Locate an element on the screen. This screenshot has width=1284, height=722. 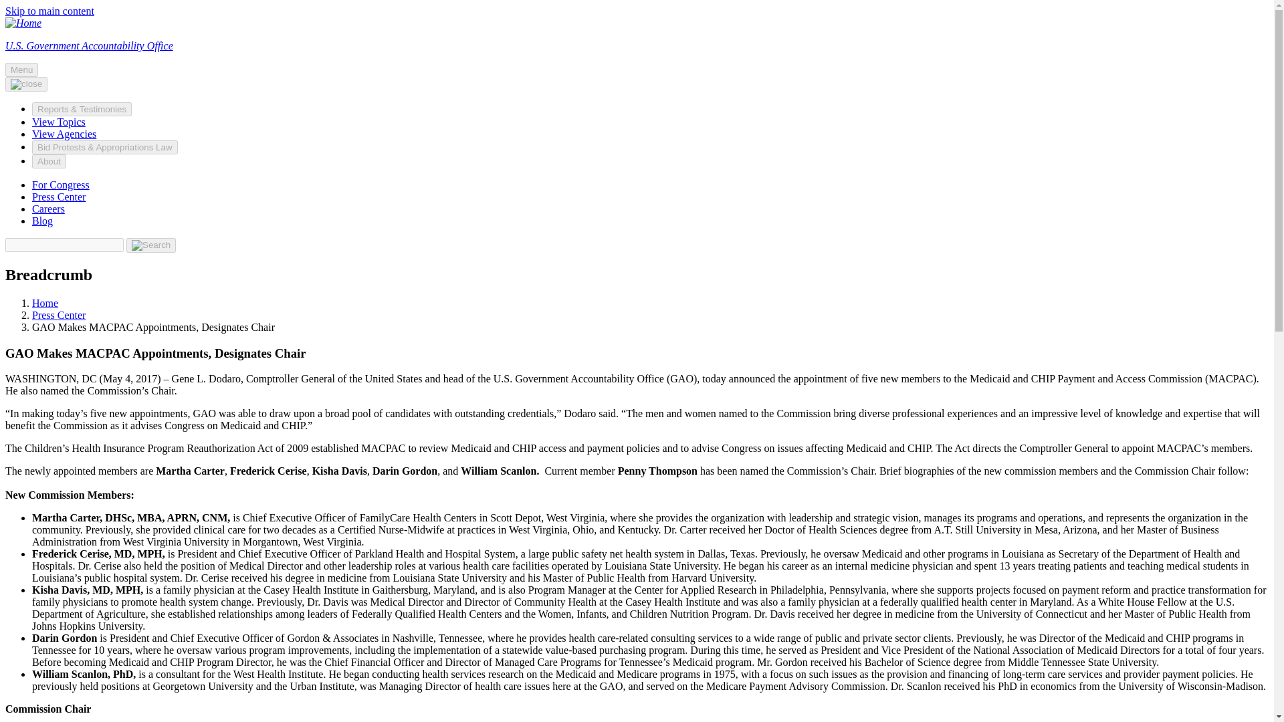
Skip to main content is located at coordinates (49, 11).